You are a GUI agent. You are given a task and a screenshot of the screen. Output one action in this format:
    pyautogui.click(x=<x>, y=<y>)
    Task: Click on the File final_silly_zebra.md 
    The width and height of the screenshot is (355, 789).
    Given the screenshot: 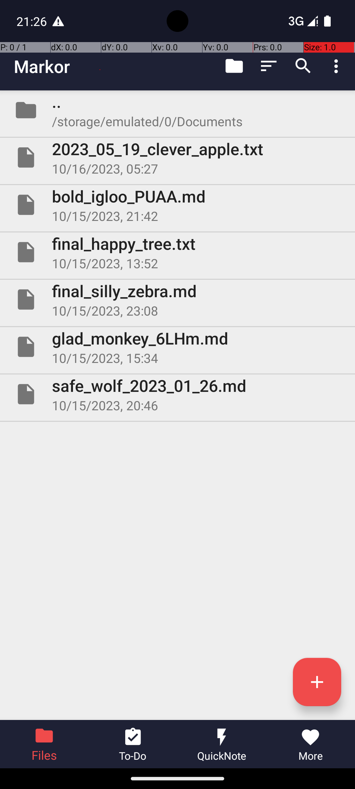 What is the action you would take?
    pyautogui.click(x=177, y=299)
    